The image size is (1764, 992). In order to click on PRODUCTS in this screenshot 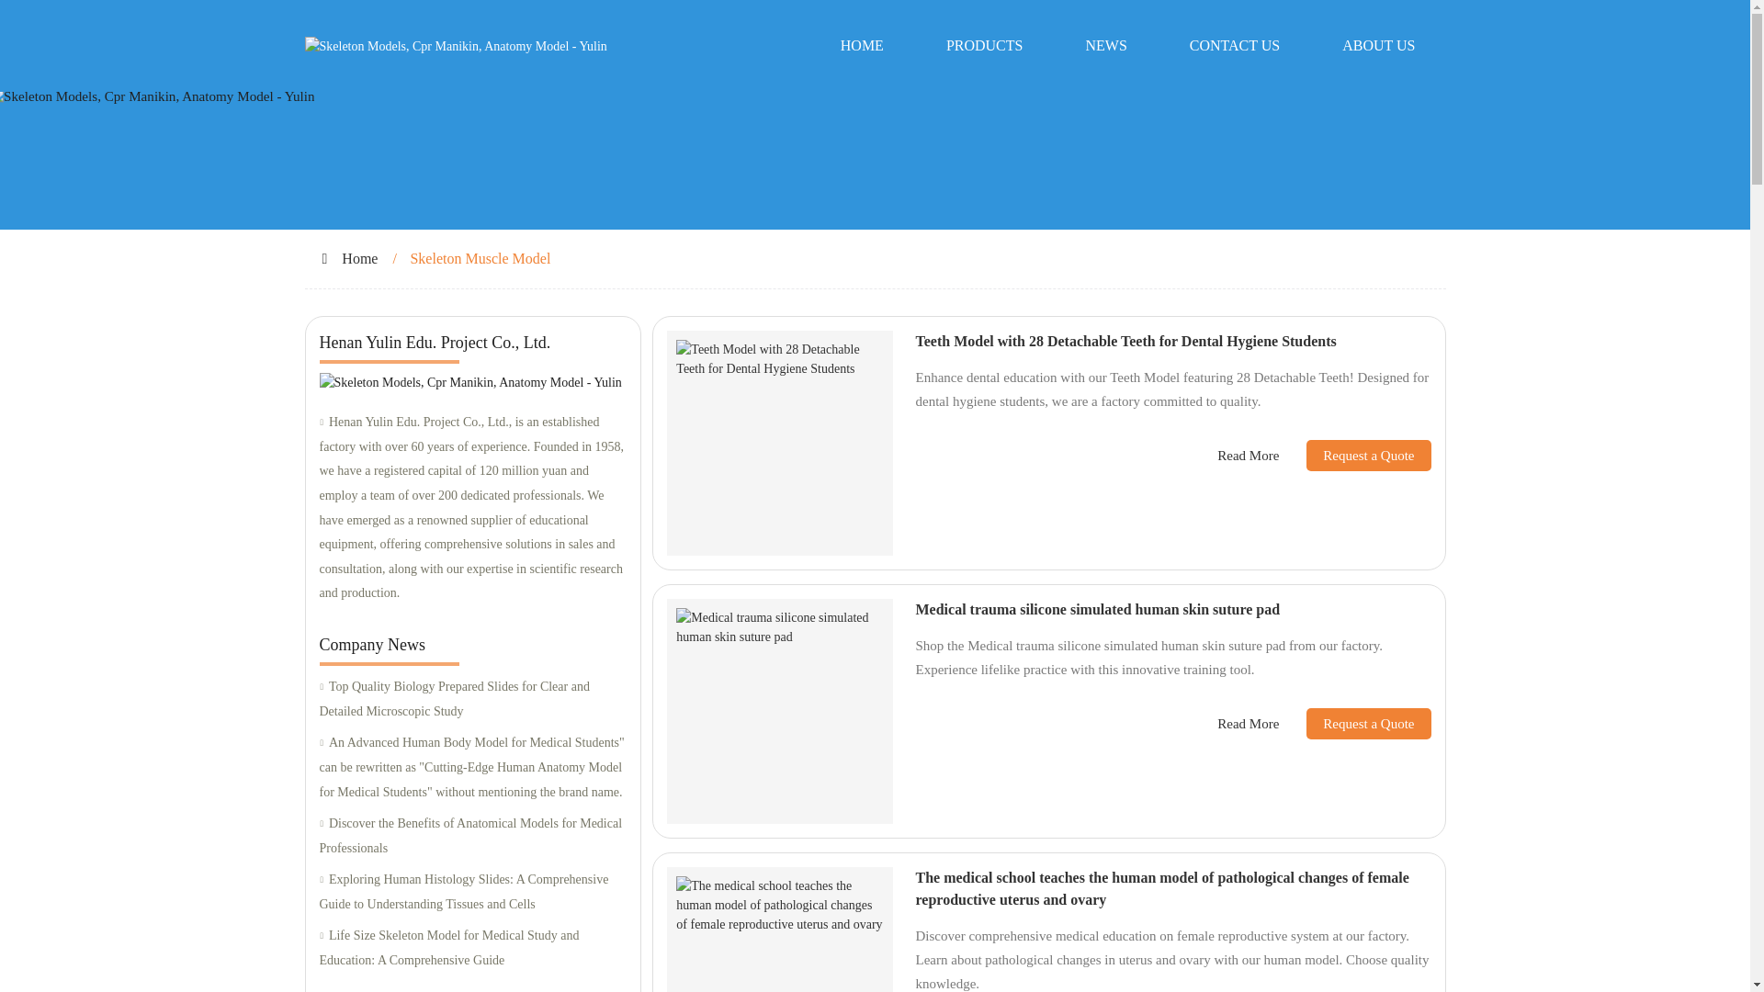, I will do `click(985, 46)`.